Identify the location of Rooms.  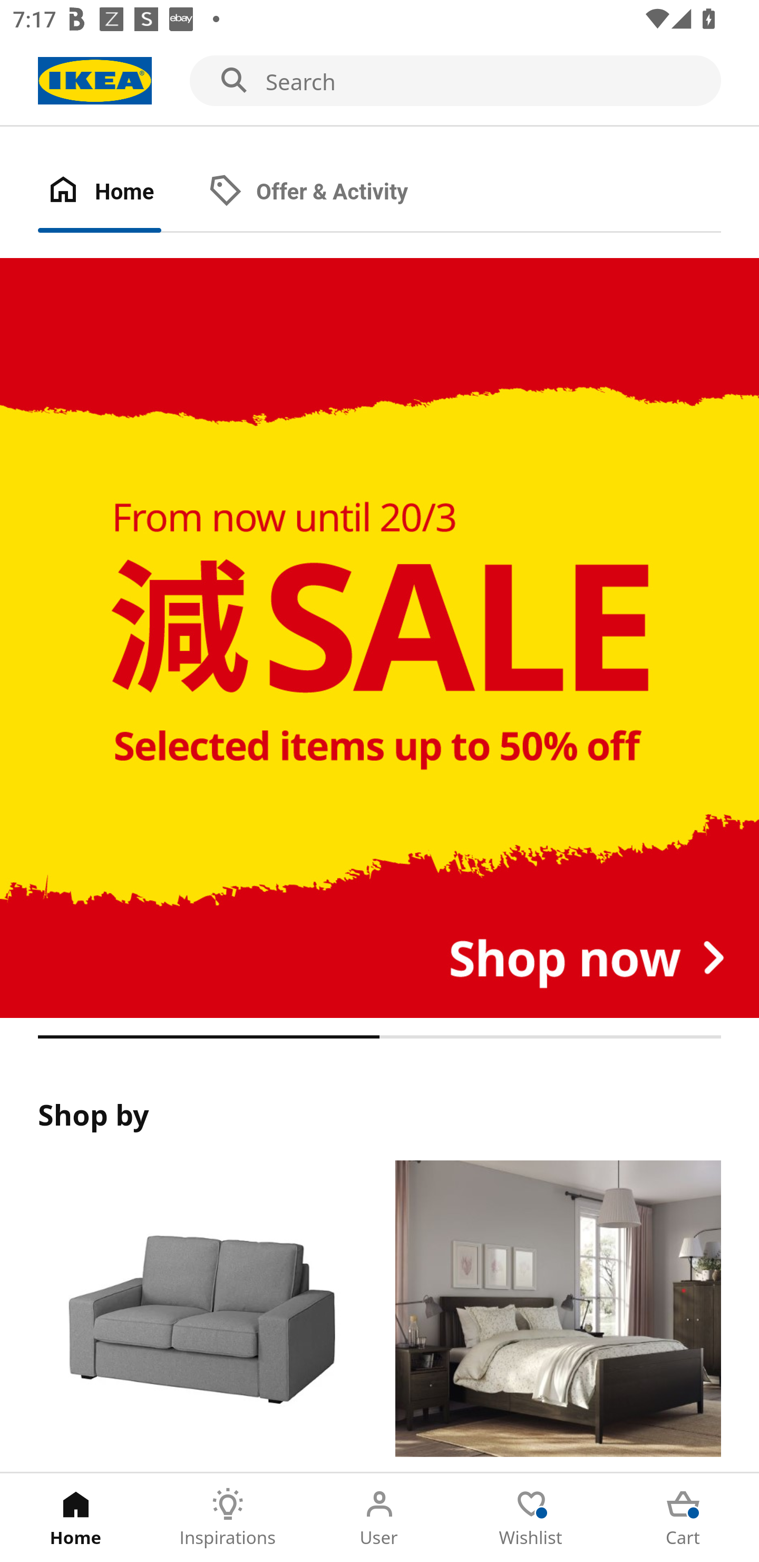
(558, 1316).